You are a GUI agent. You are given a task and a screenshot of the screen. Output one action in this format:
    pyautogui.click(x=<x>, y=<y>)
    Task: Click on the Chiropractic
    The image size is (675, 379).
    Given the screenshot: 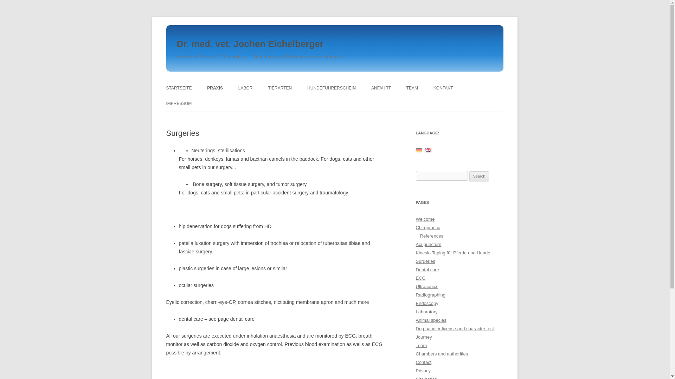 What is the action you would take?
    pyautogui.click(x=427, y=227)
    